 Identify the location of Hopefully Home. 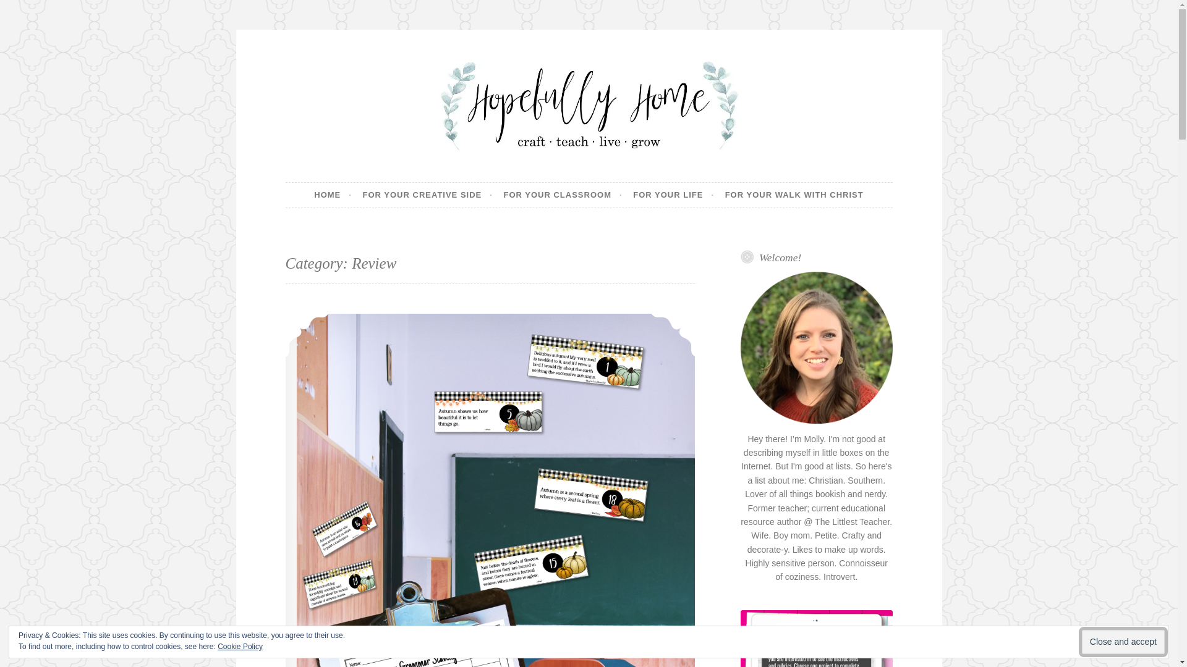
(389, 182).